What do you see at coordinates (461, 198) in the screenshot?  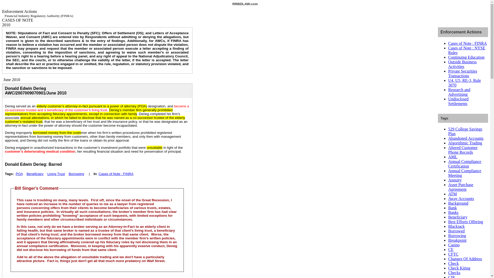 I see `Away Accounts` at bounding box center [461, 198].